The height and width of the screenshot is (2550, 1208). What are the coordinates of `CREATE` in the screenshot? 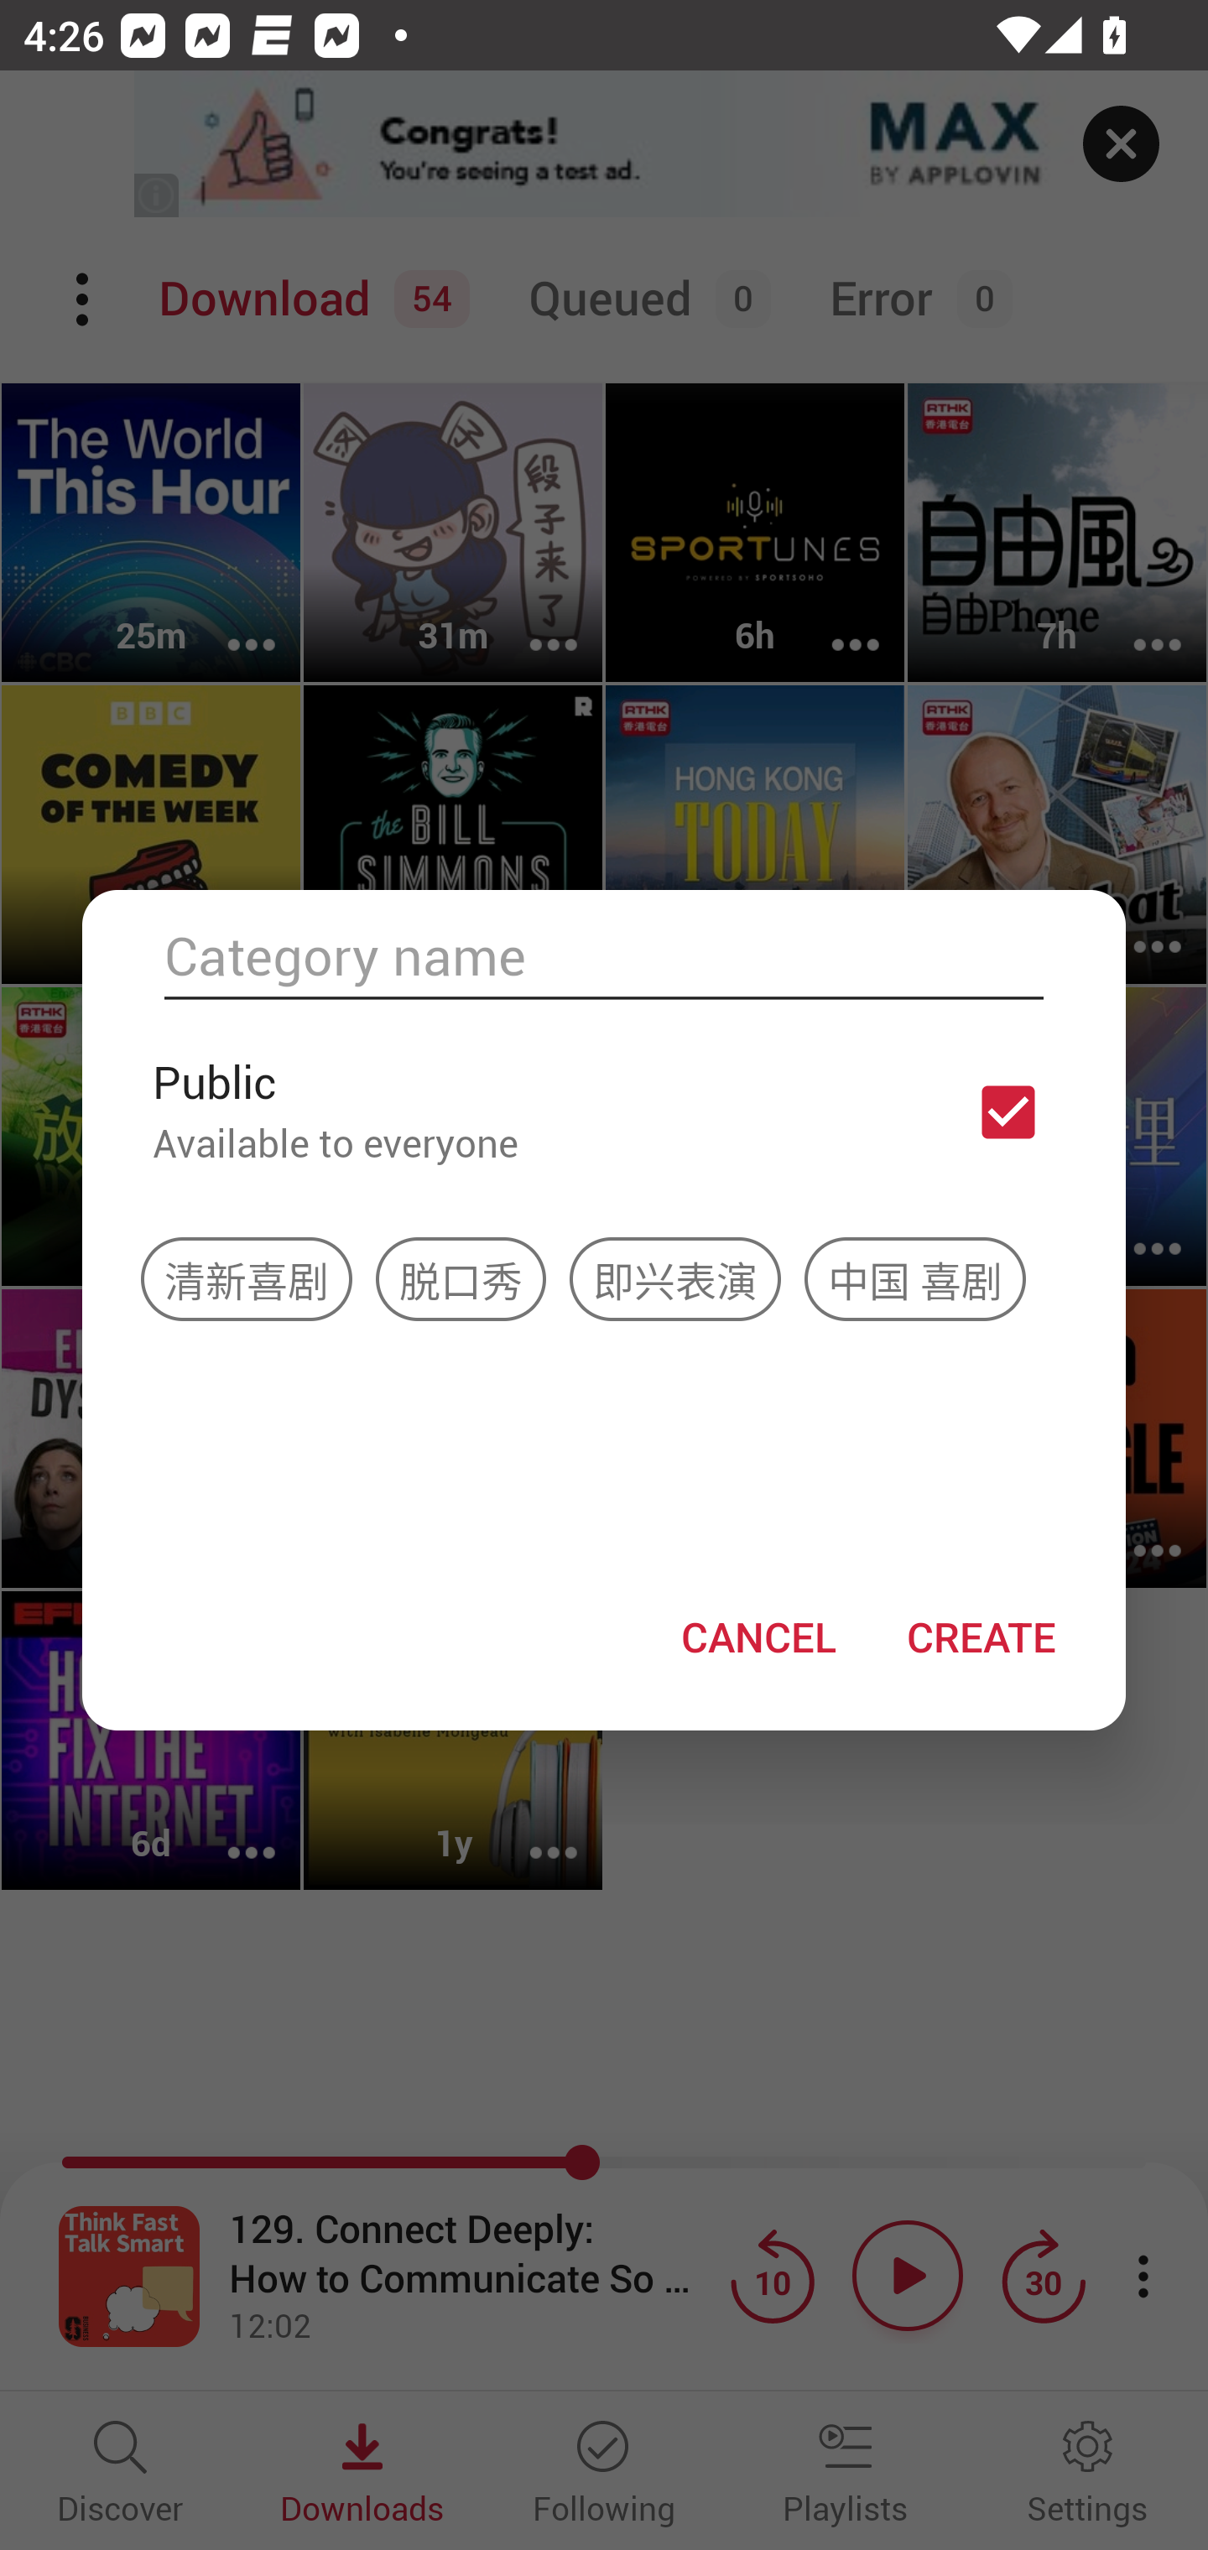 It's located at (981, 1636).